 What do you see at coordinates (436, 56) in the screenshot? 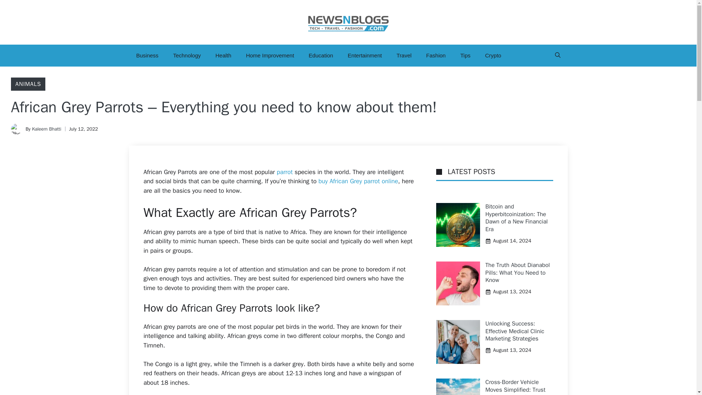
I see `Fashion` at bounding box center [436, 56].